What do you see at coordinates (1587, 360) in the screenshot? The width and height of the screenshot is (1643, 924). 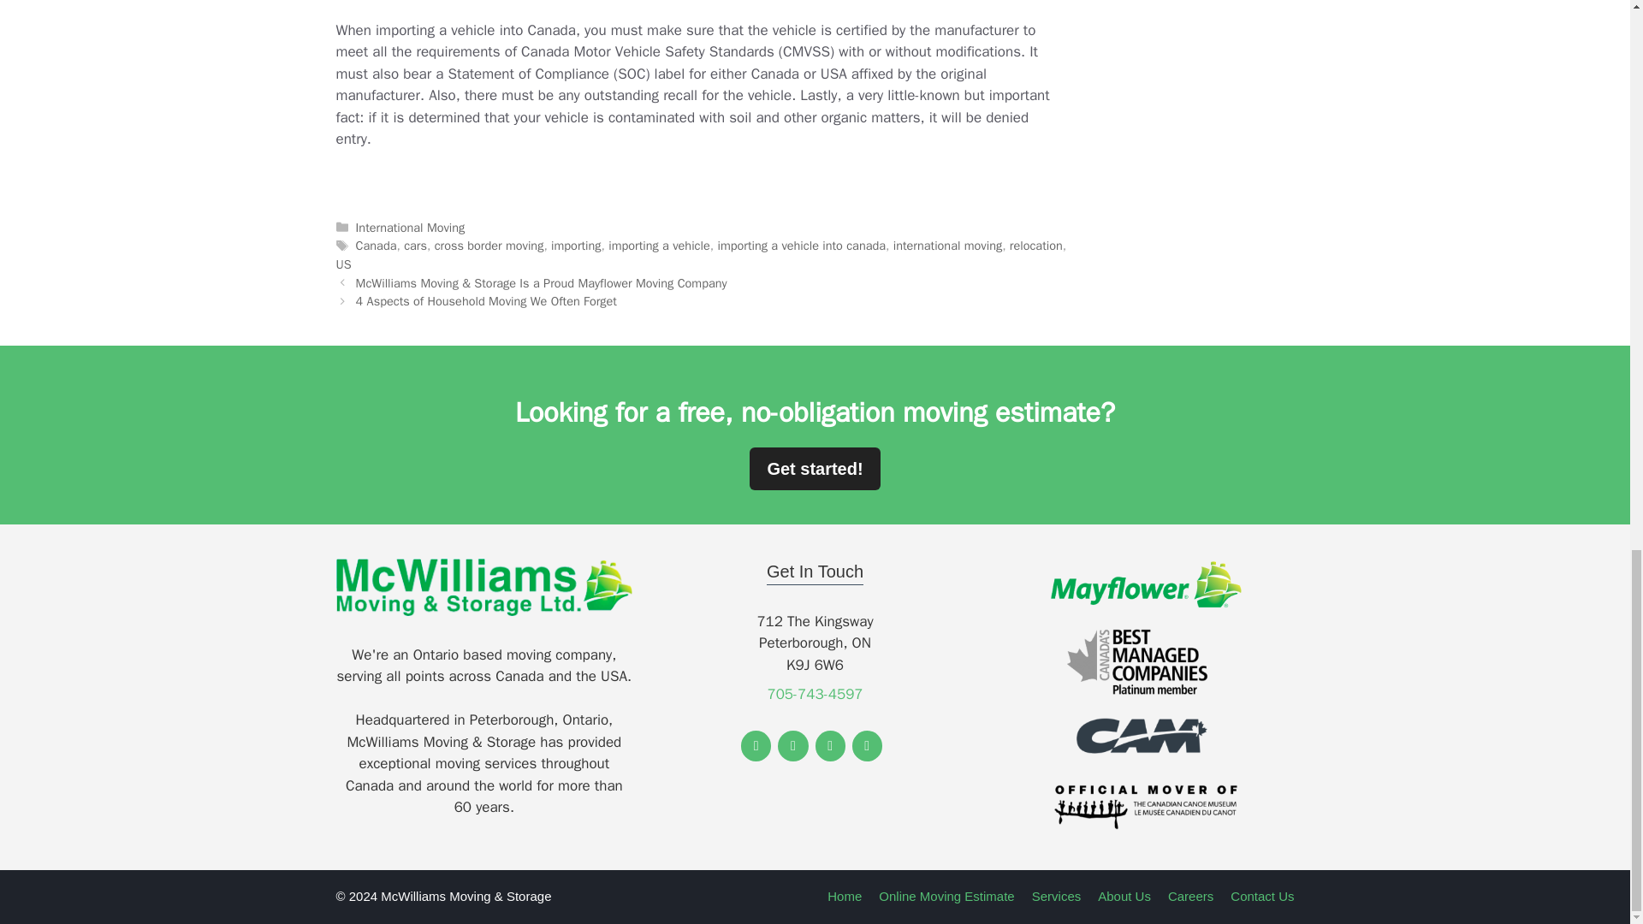 I see `Scroll back to top` at bounding box center [1587, 360].